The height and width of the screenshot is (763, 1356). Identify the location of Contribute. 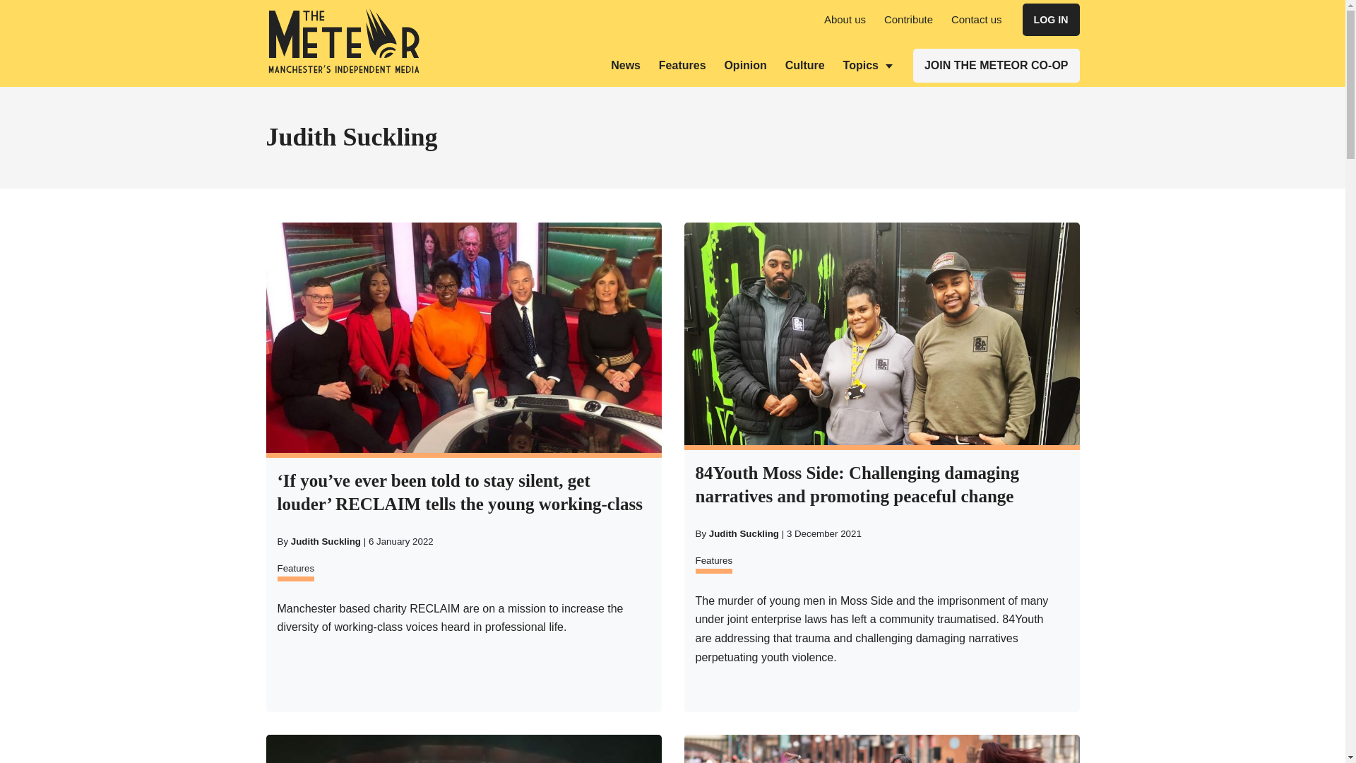
(908, 18).